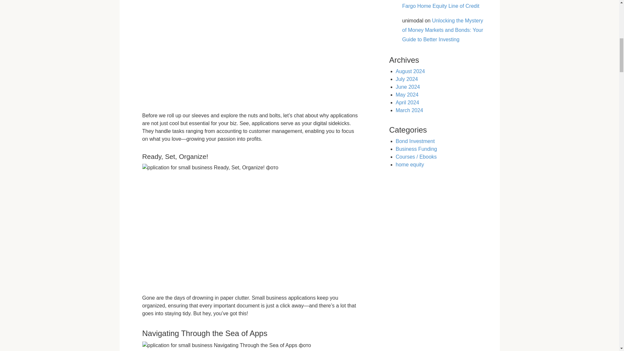  Describe the element at coordinates (409, 110) in the screenshot. I see `March 2024` at that location.